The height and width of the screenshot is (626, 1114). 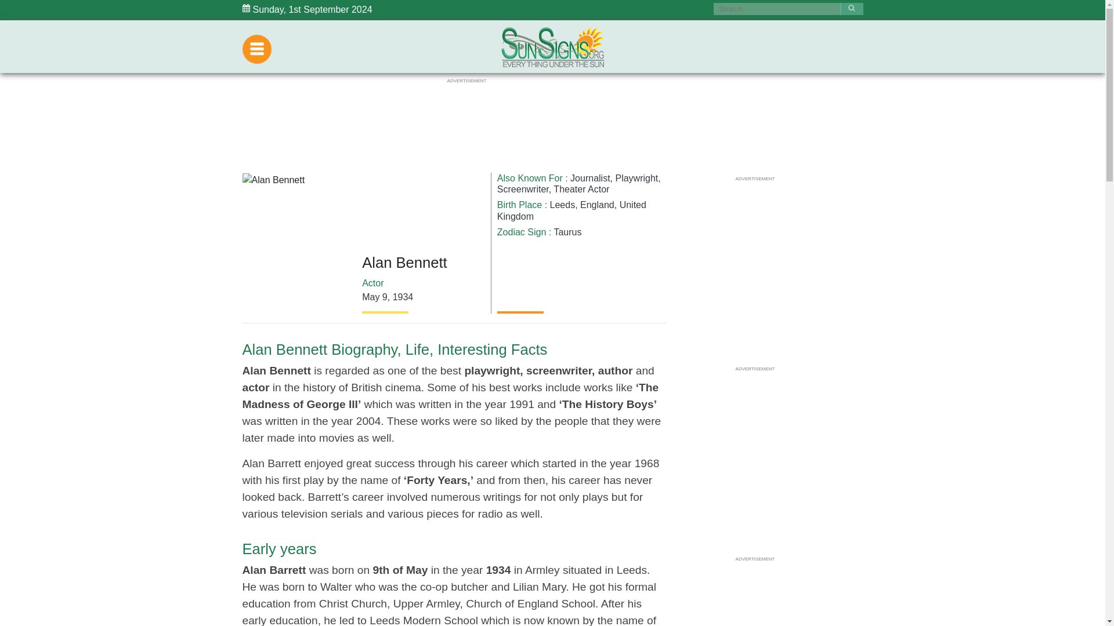 What do you see at coordinates (522, 232) in the screenshot?
I see `Zodiac Sign` at bounding box center [522, 232].